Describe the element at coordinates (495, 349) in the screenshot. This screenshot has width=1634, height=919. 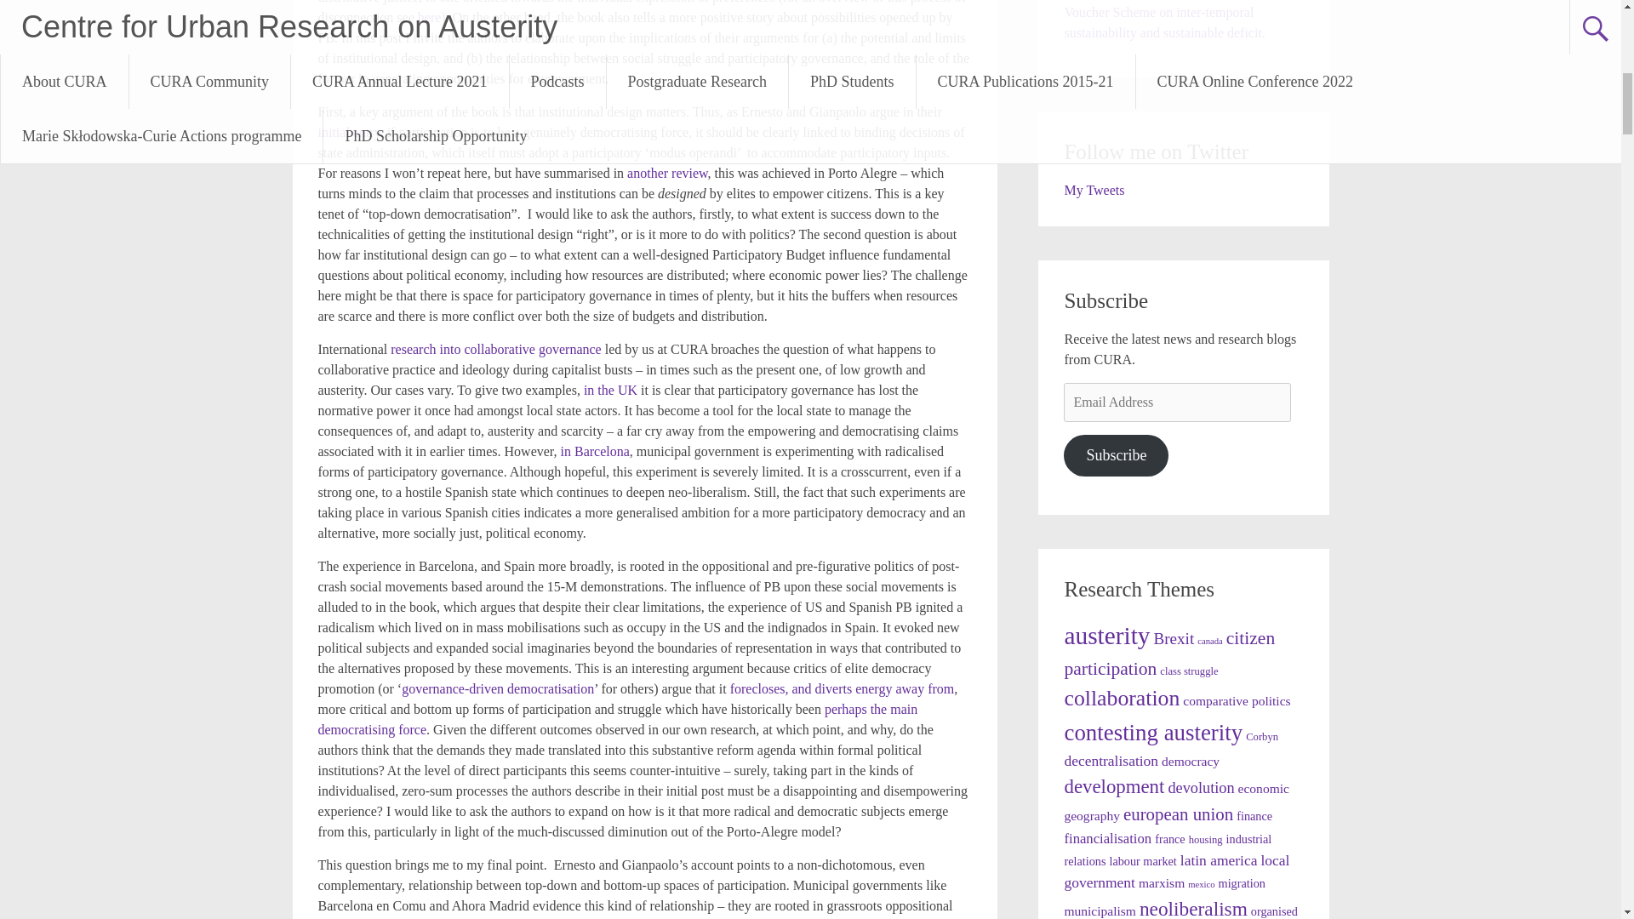
I see `research into collaborative governance` at that location.